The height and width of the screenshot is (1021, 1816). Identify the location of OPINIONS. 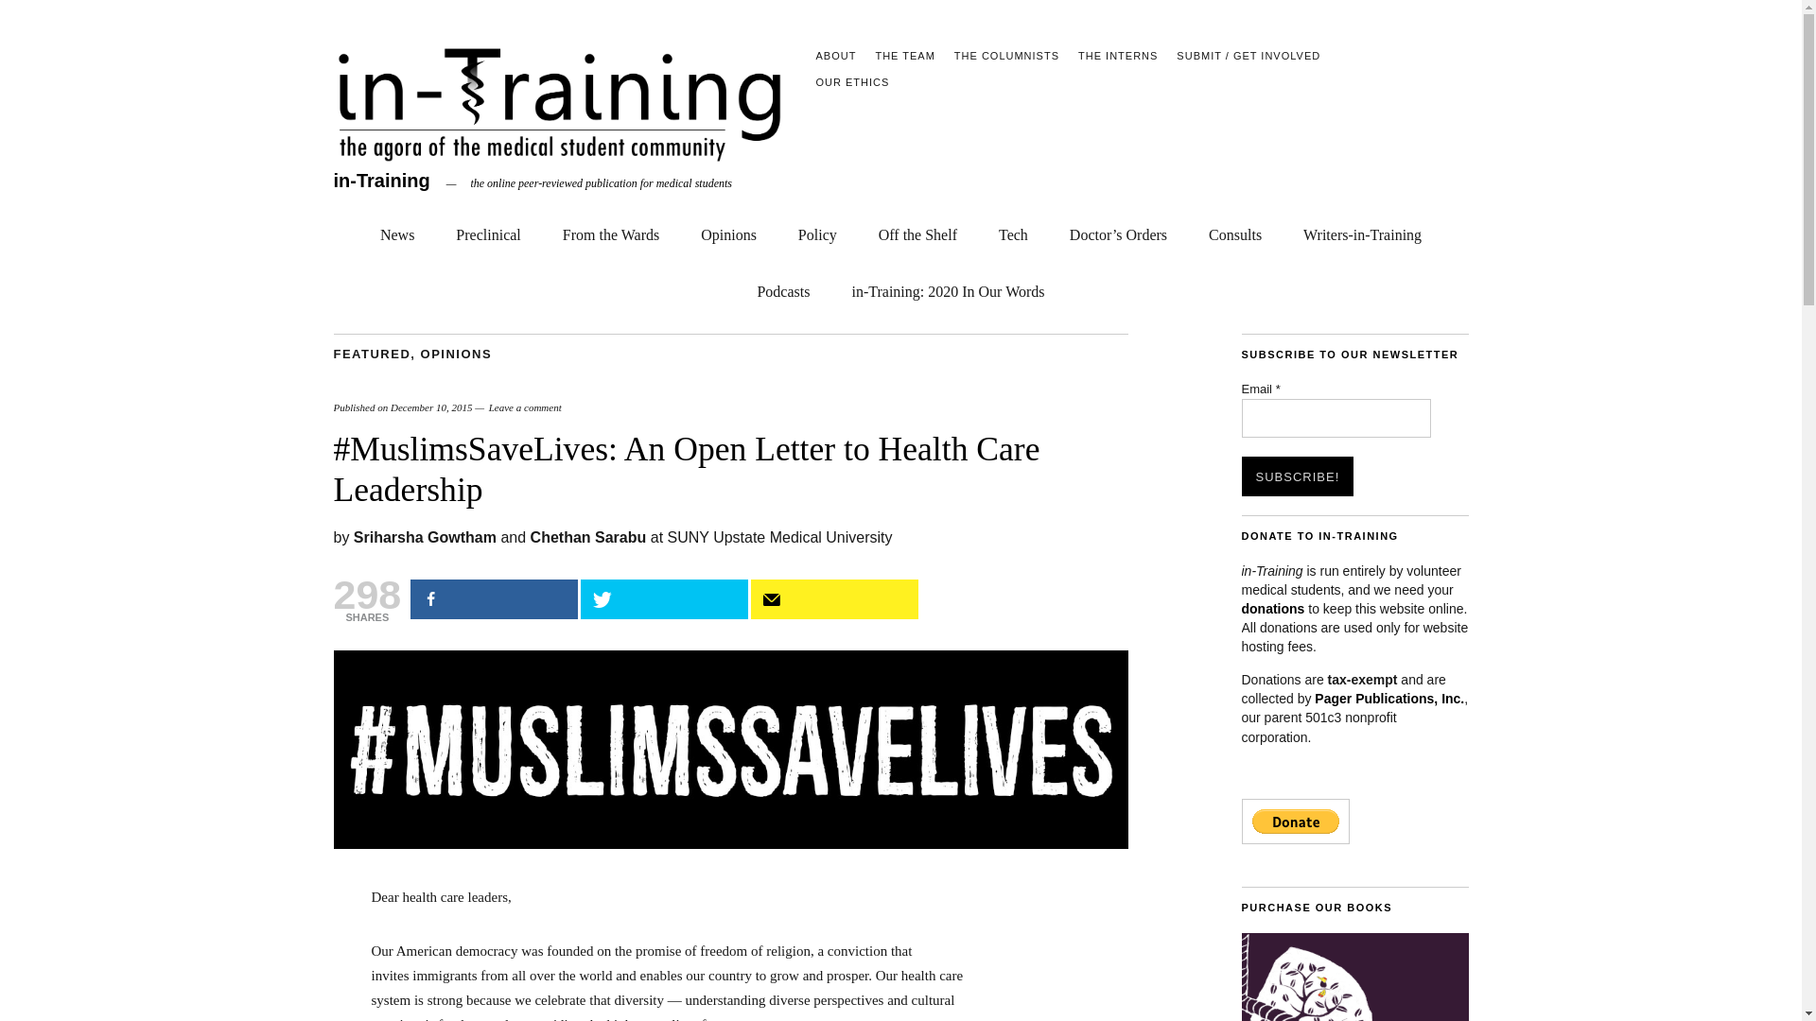
(456, 354).